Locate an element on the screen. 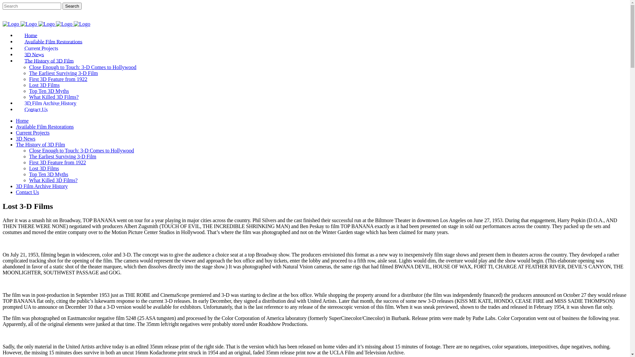 Image resolution: width=635 pixels, height=357 pixels. Search is located at coordinates (72, 6).